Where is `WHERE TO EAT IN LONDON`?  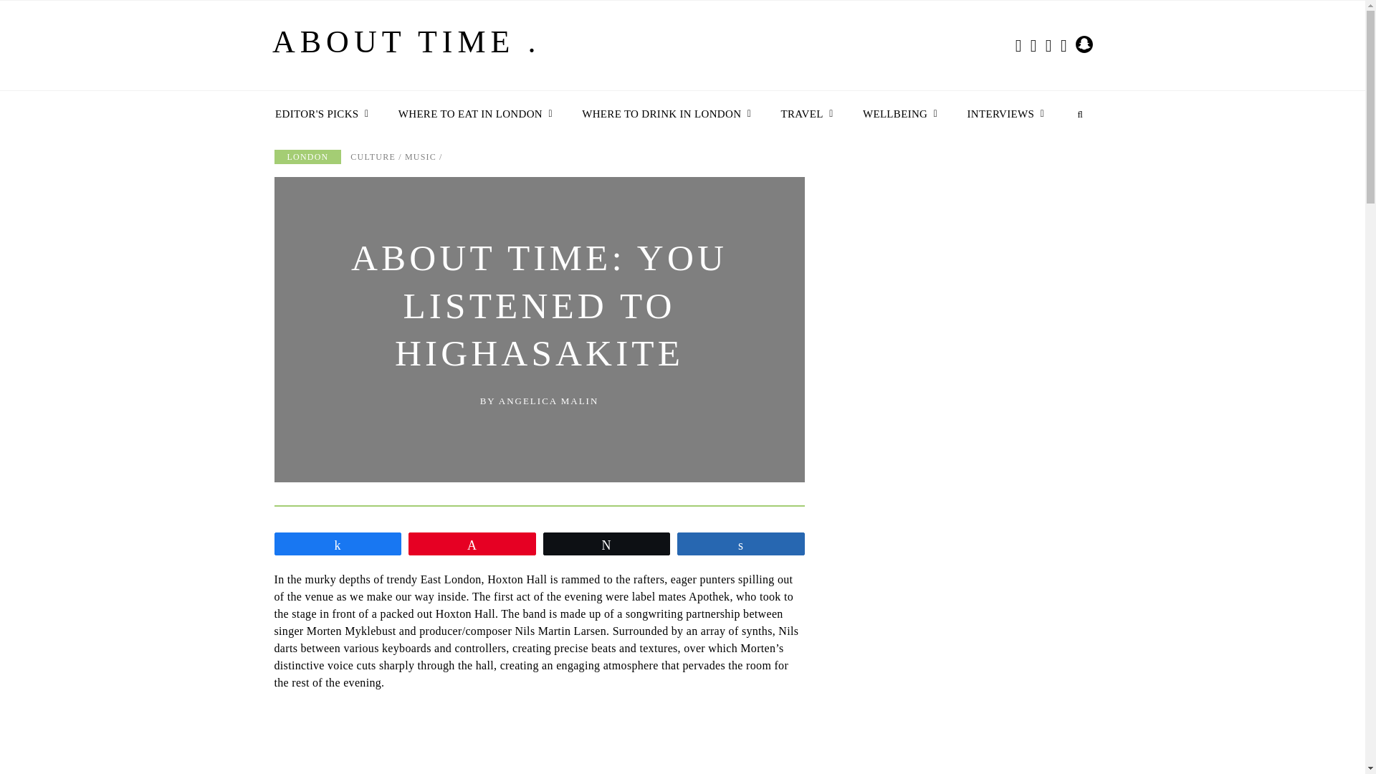 WHERE TO EAT IN LONDON is located at coordinates (472, 114).